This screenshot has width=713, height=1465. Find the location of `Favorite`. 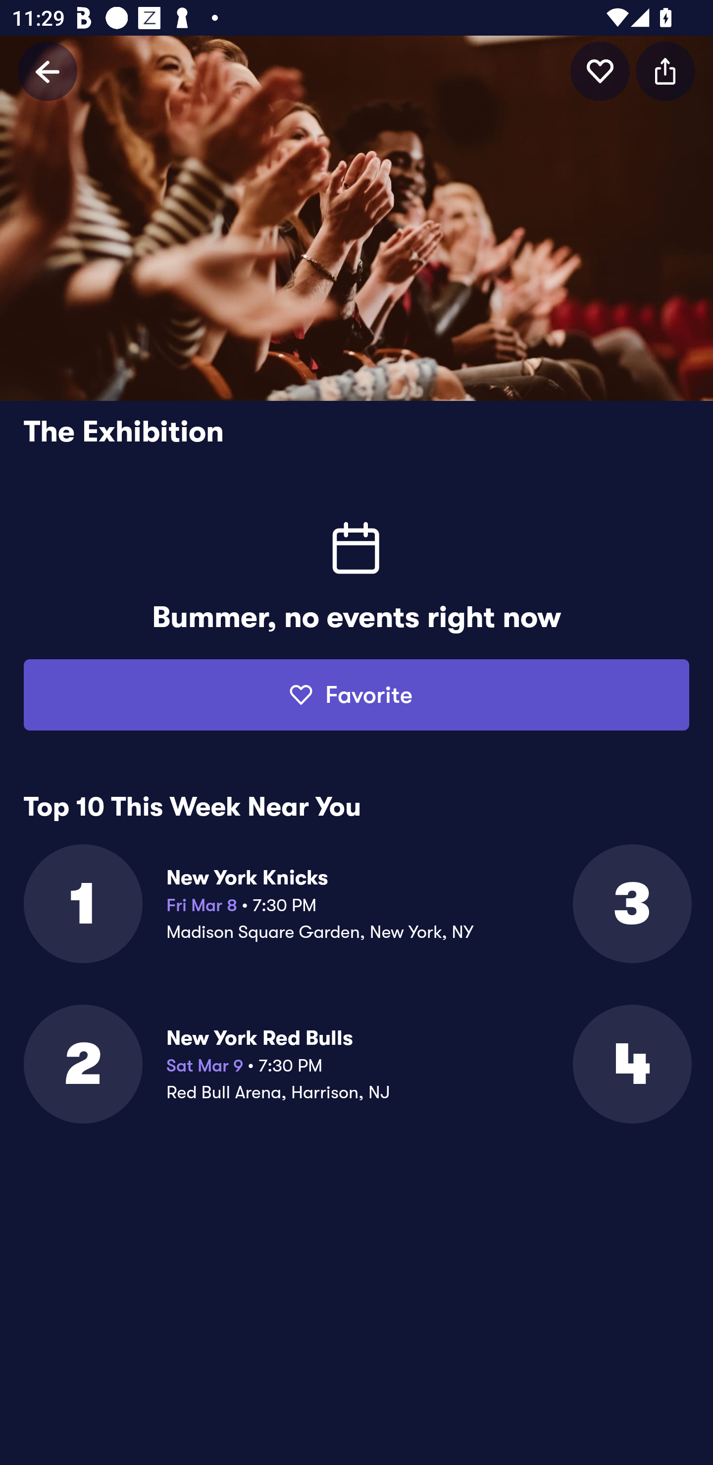

Favorite is located at coordinates (356, 695).